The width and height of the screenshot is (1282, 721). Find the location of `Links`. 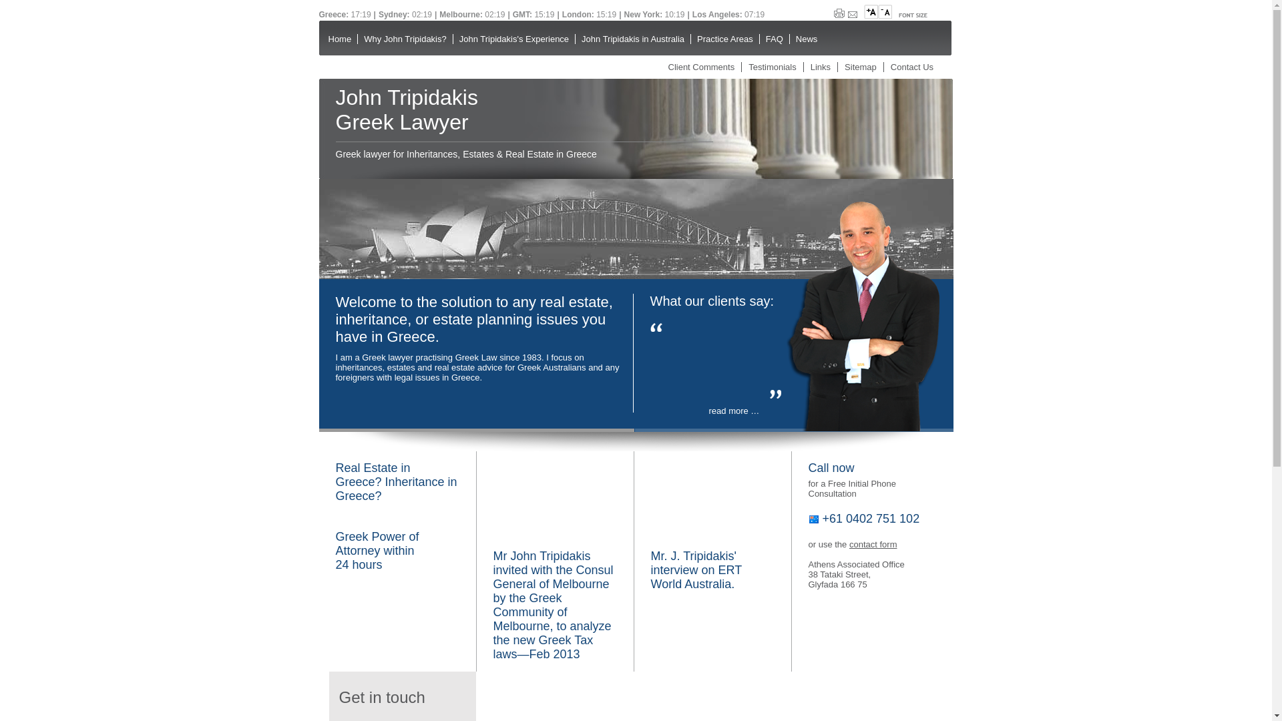

Links is located at coordinates (821, 67).